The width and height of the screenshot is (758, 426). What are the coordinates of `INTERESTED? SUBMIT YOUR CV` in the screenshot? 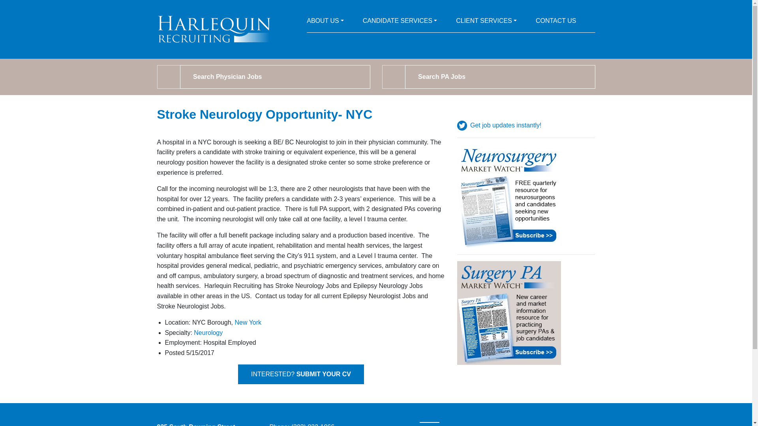 It's located at (301, 374).